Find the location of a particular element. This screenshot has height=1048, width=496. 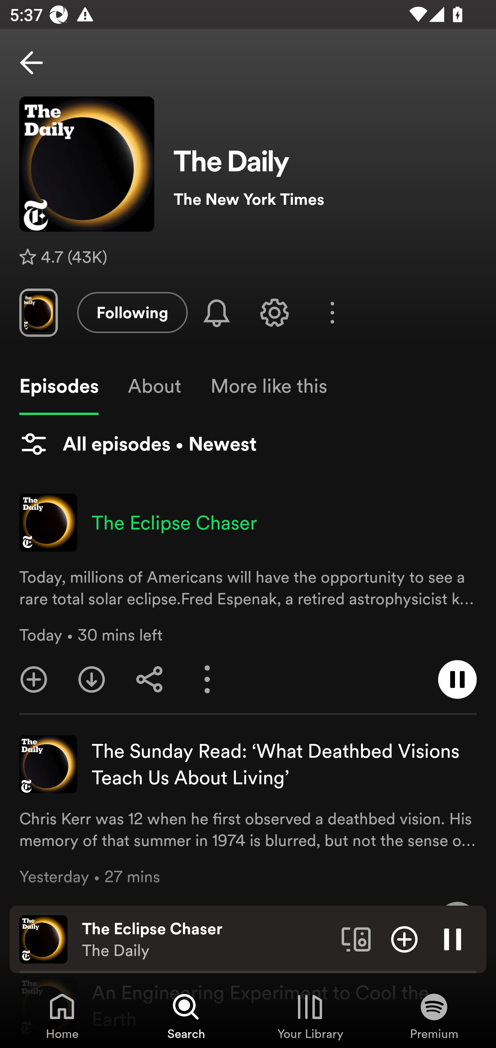

About is located at coordinates (154, 386).